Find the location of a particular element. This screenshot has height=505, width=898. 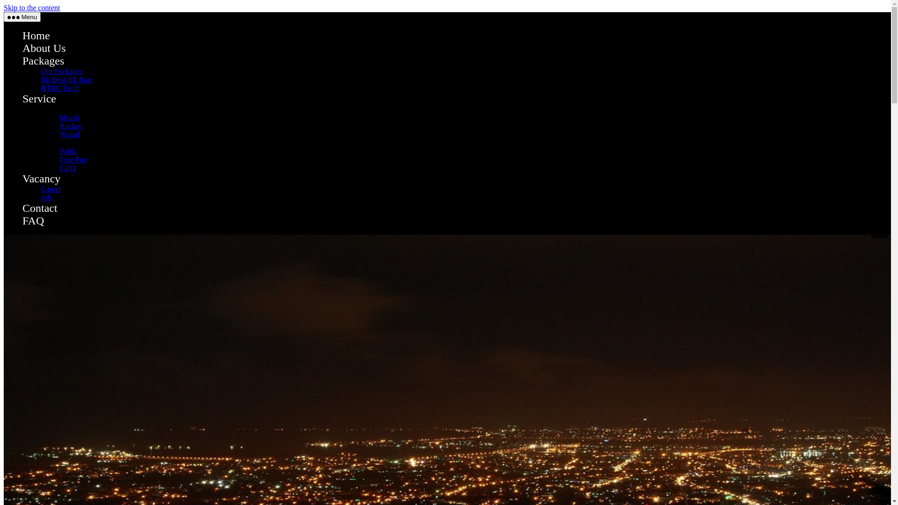

COD is located at coordinates (68, 159).